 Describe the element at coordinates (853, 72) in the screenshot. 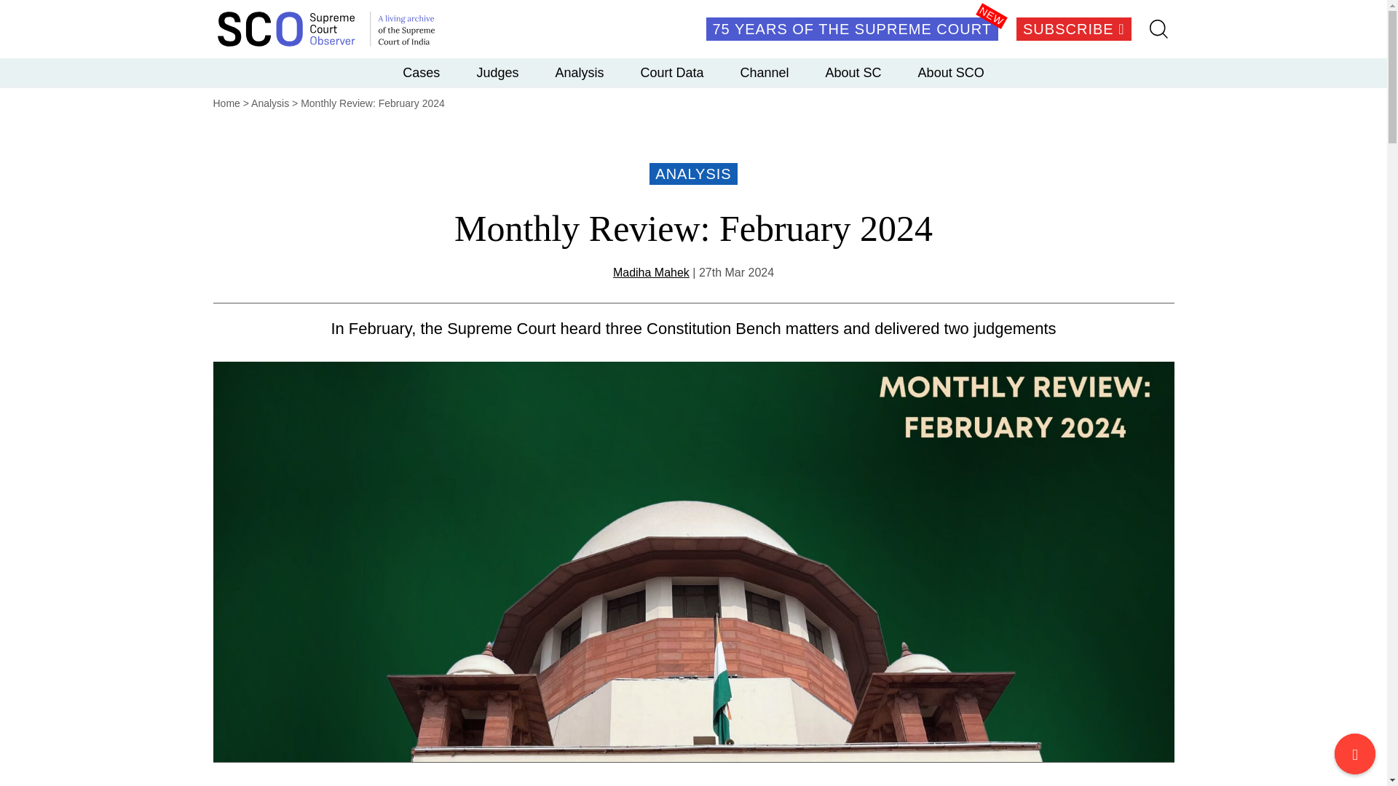

I see `About SC` at that location.